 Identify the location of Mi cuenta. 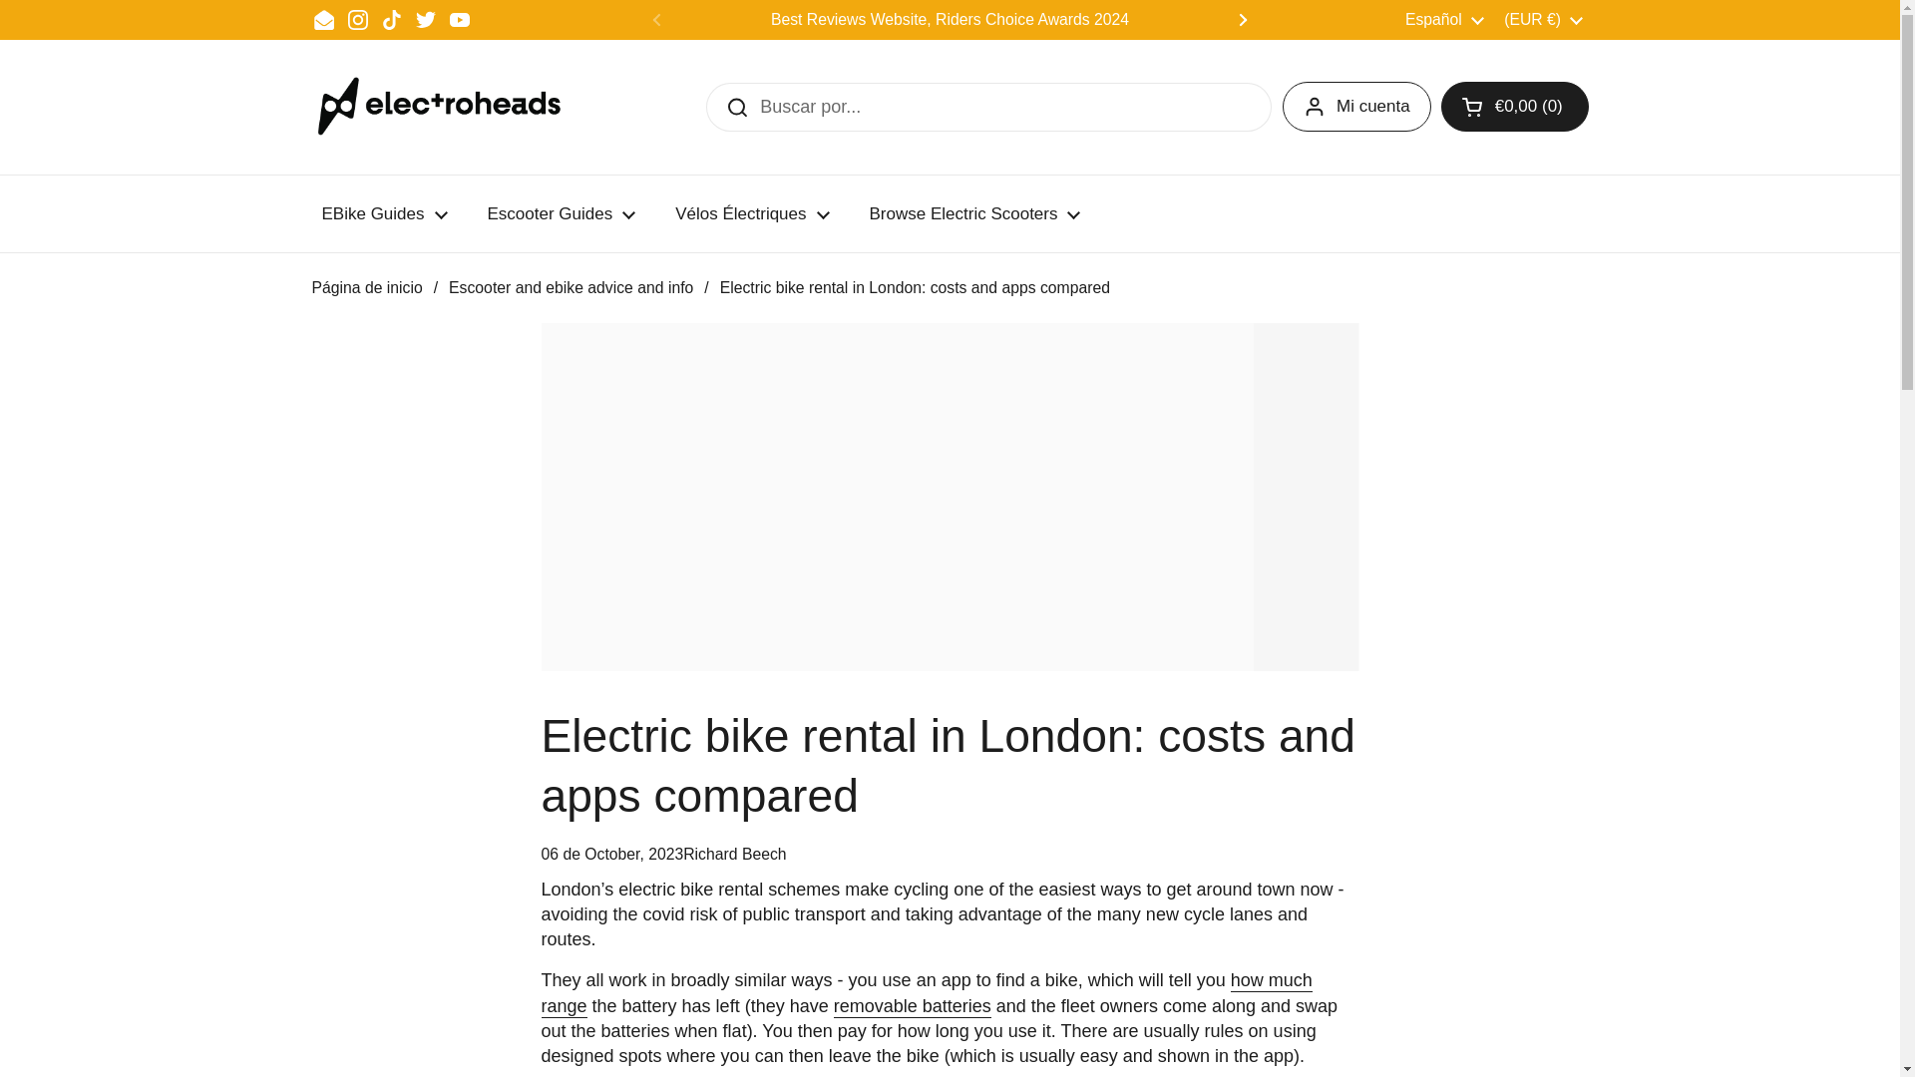
(1356, 106).